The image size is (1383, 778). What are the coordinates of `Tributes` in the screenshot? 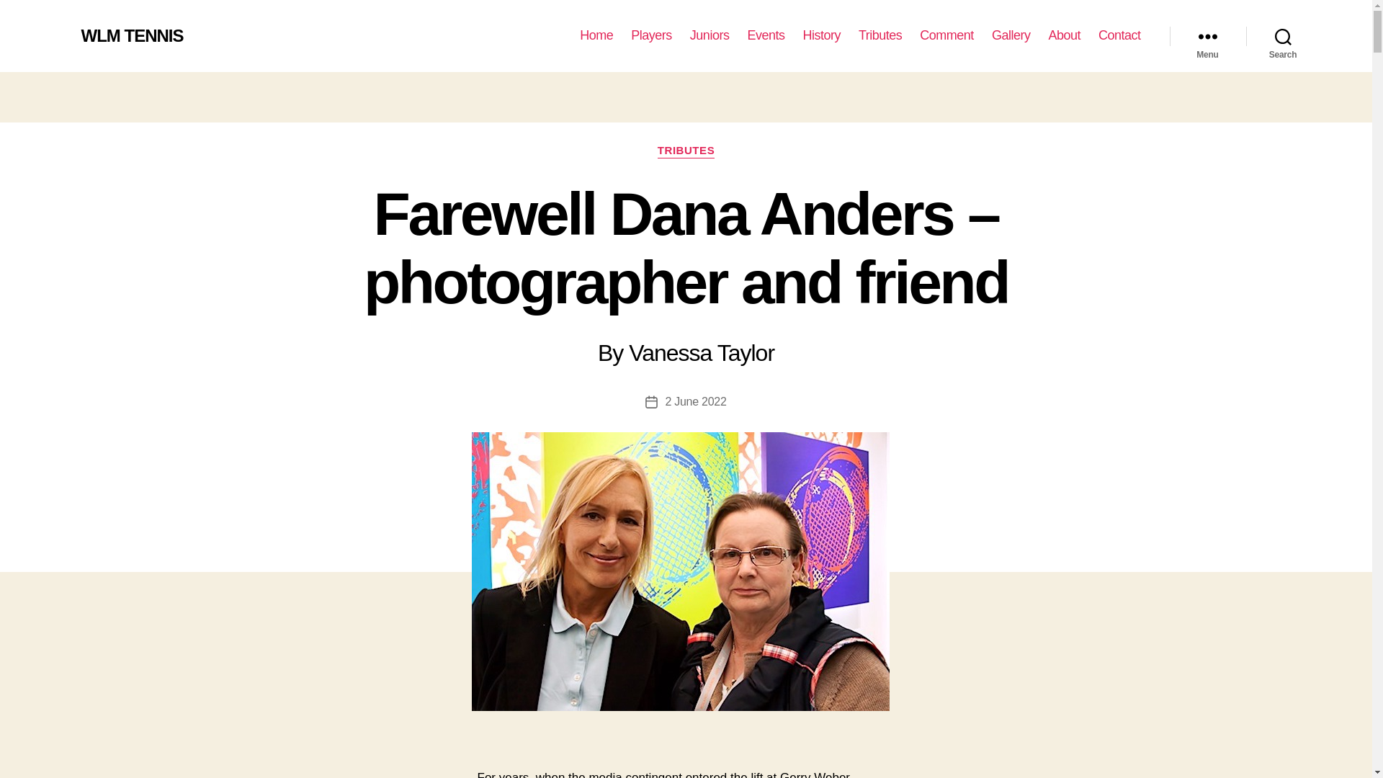 It's located at (880, 35).